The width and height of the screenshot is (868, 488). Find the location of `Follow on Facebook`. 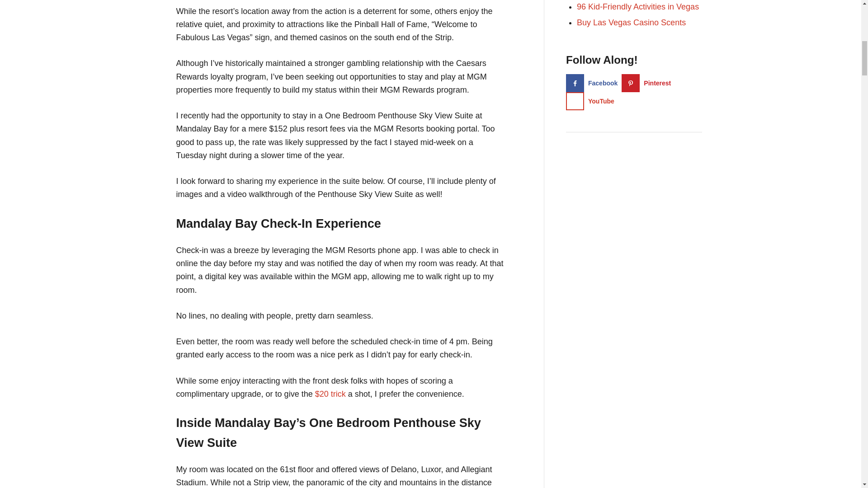

Follow on Facebook is located at coordinates (593, 83).